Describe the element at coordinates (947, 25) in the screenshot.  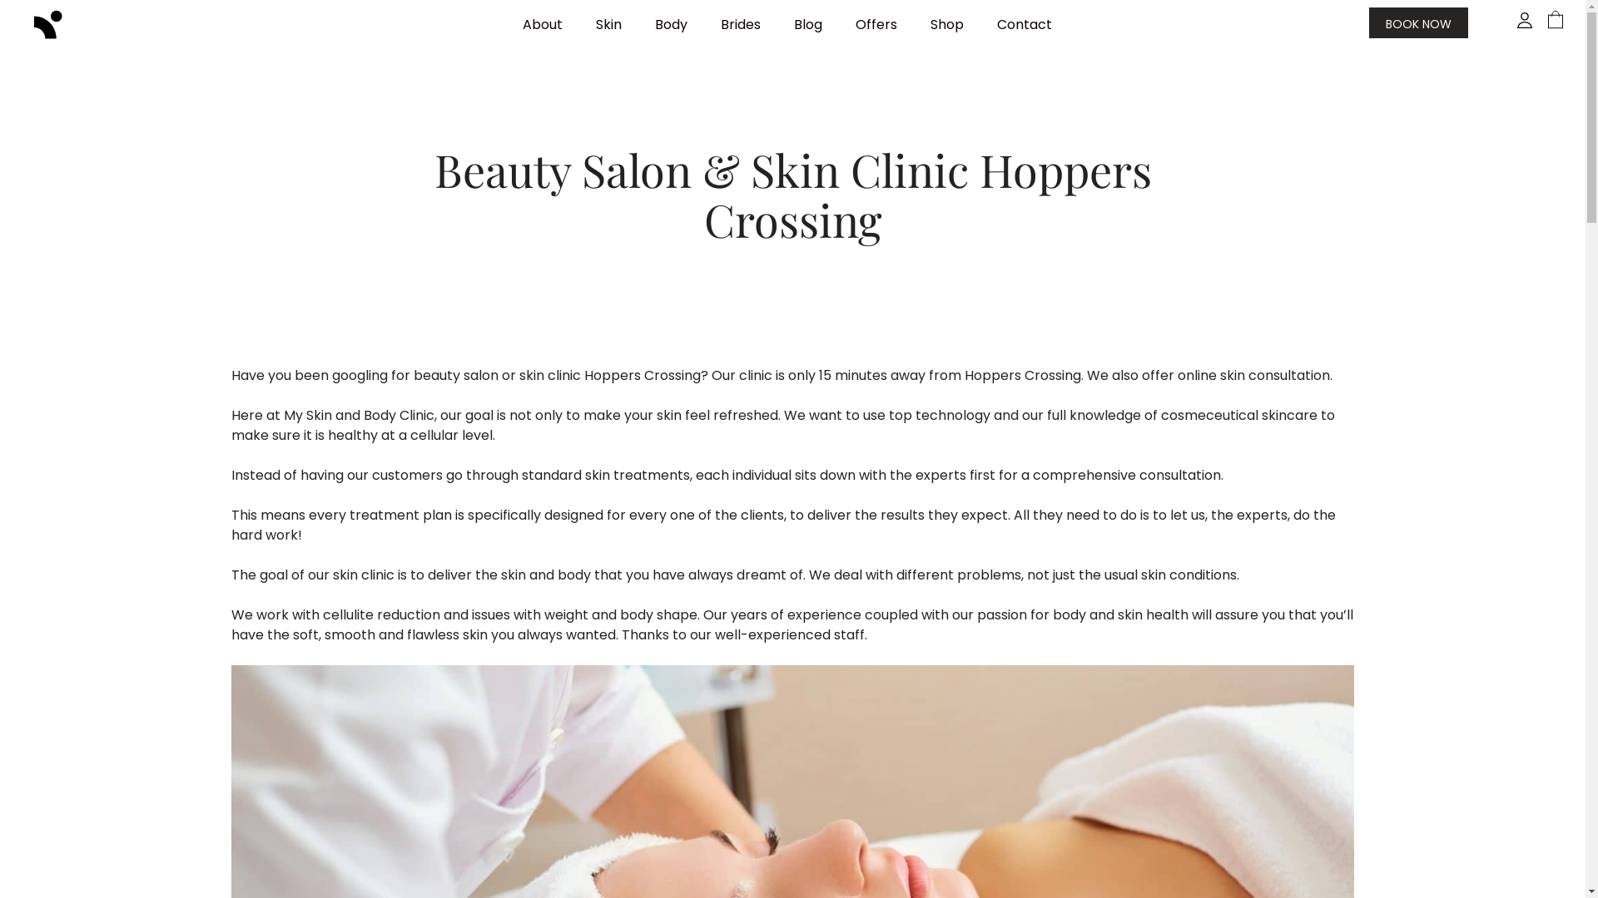
I see `Shop` at that location.